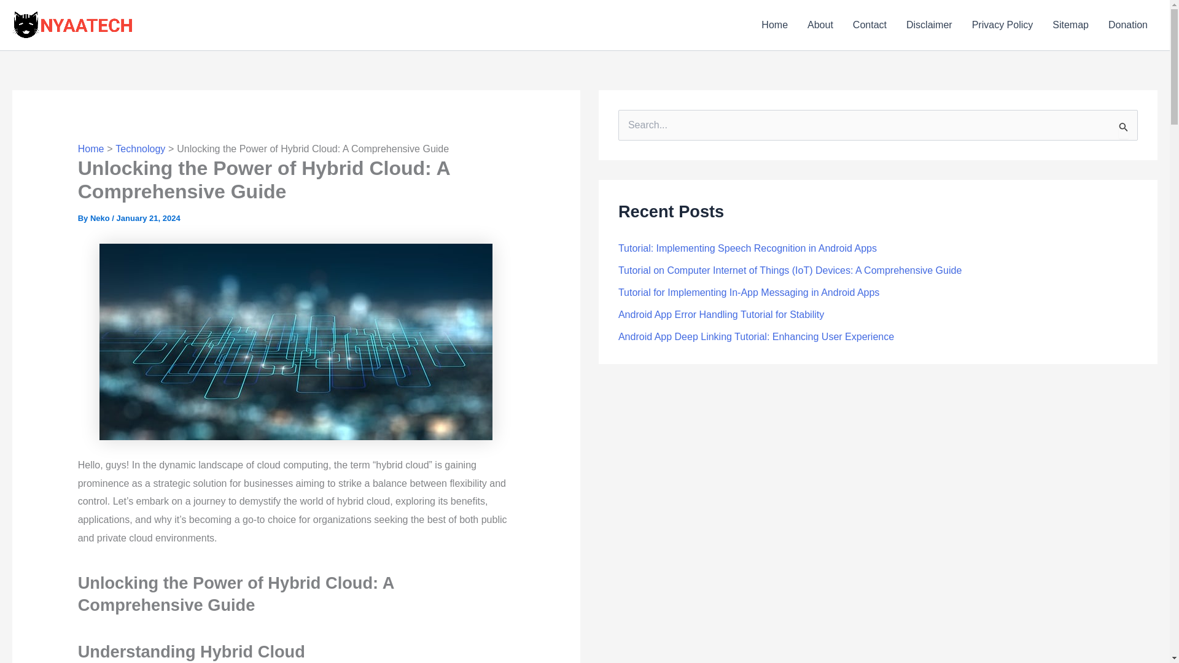 The image size is (1179, 663). I want to click on View all posts by Neko, so click(101, 217).